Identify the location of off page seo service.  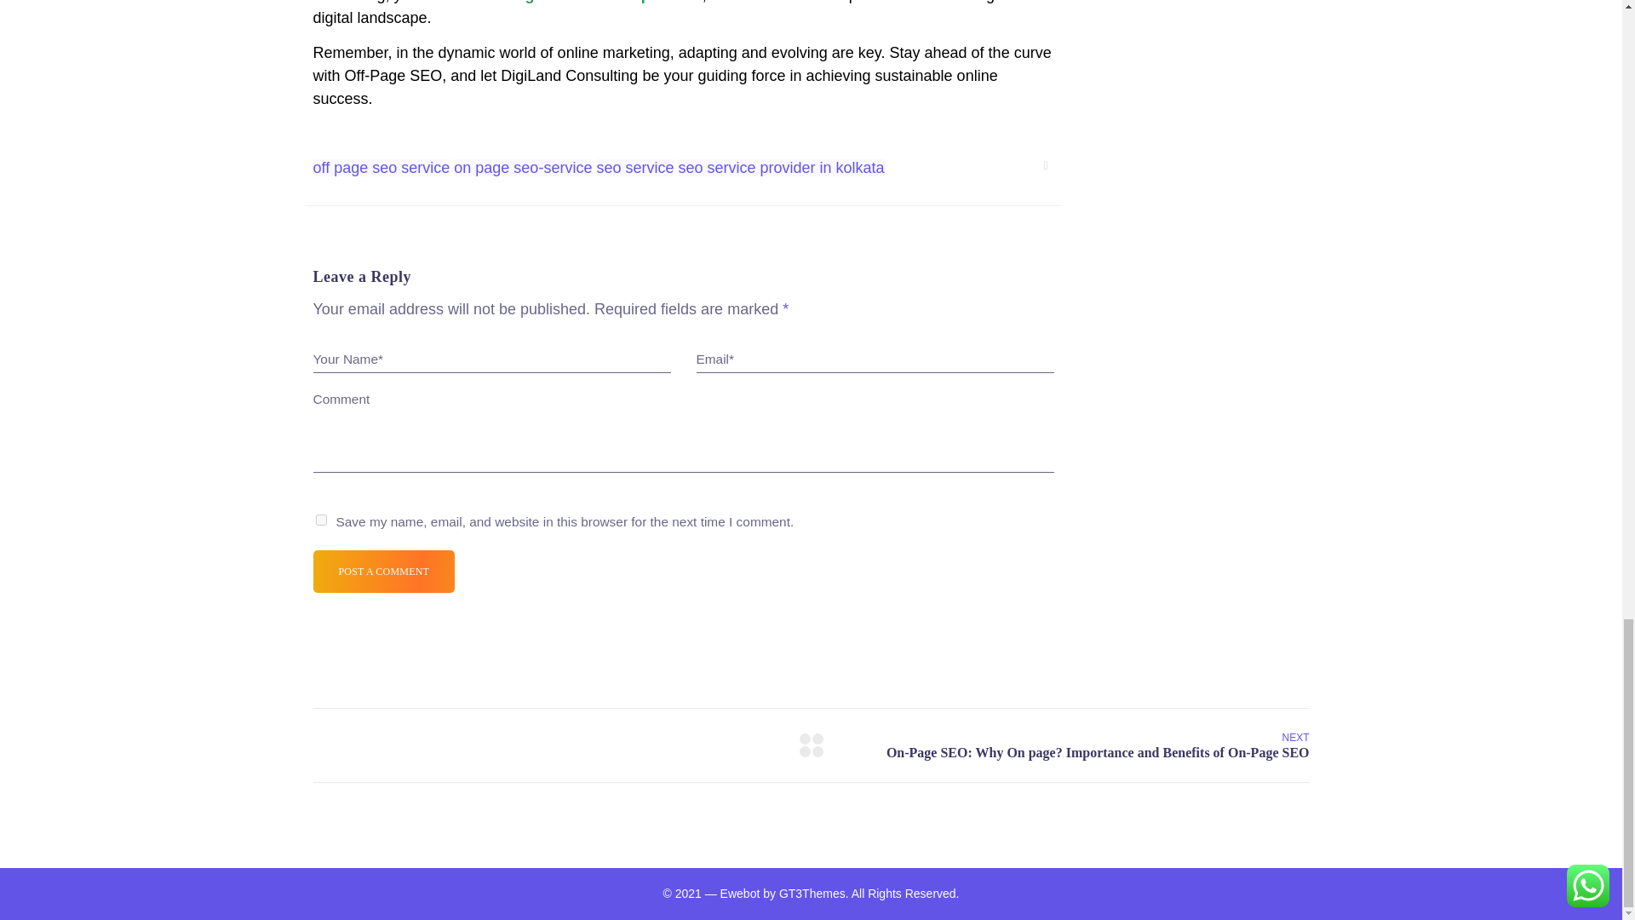
(381, 167).